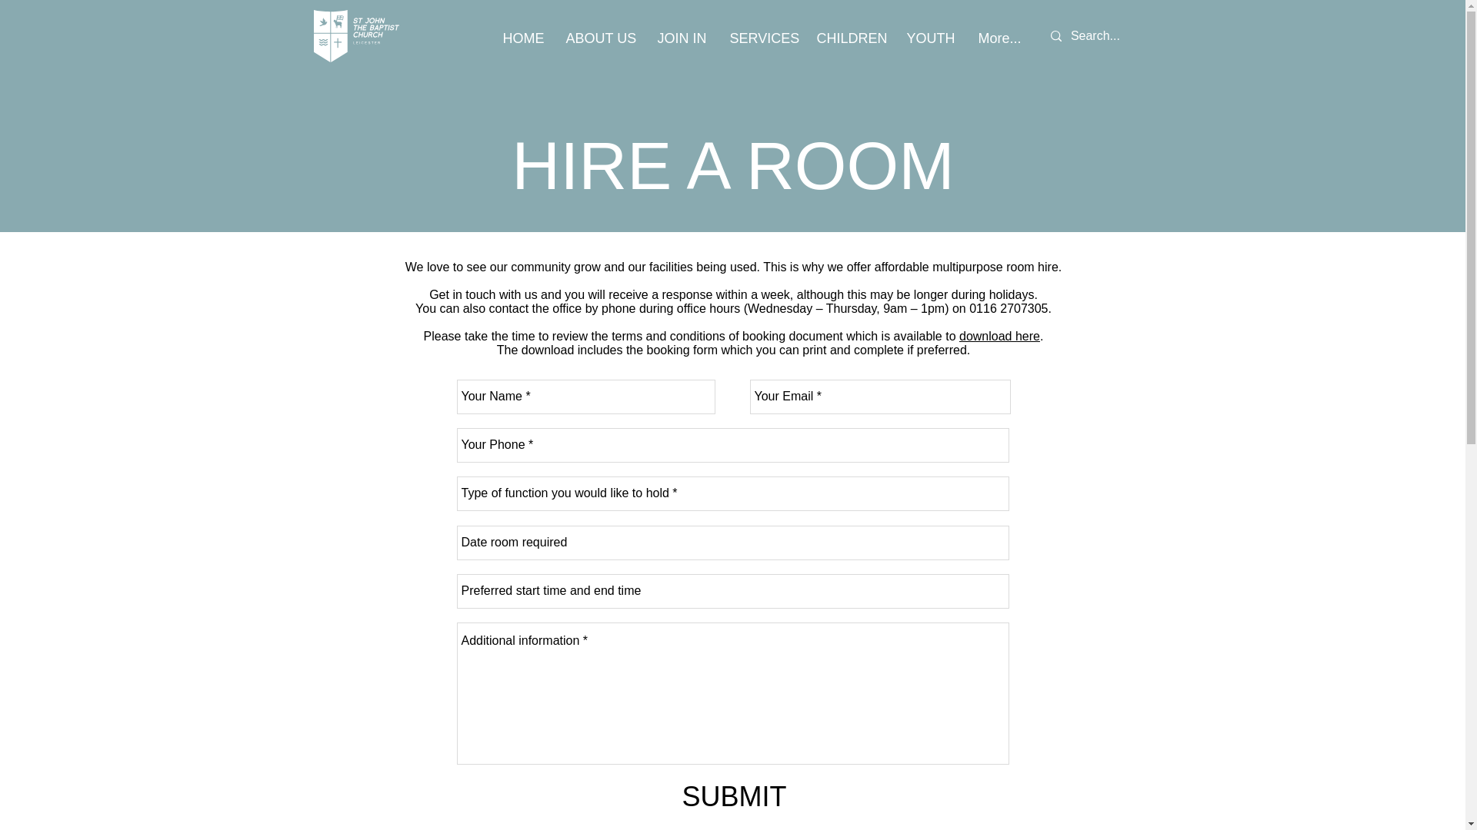  I want to click on JOIN IN, so click(682, 38).